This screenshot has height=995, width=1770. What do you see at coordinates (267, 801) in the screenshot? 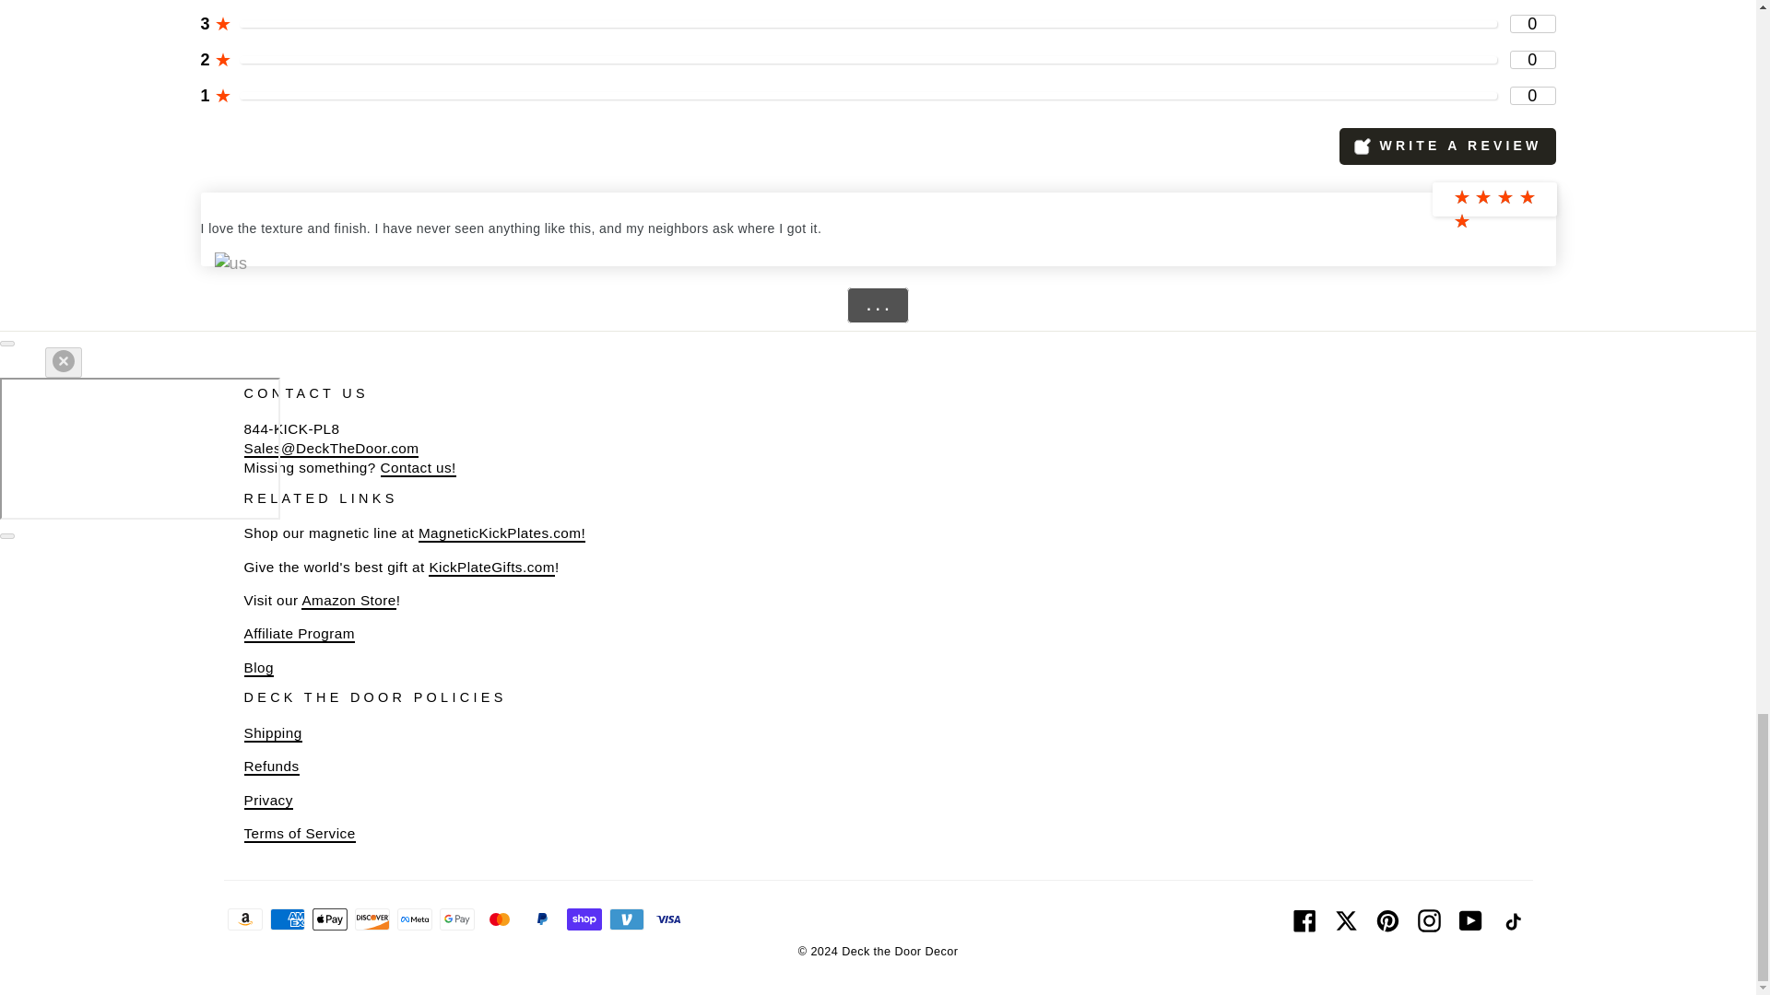
I see `Privacy Policy` at bounding box center [267, 801].